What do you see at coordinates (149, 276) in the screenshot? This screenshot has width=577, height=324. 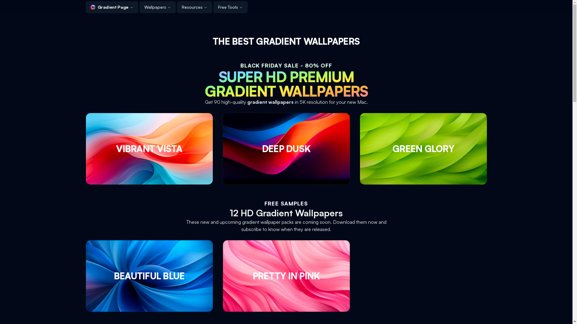 I see `BEAUTIFUL BLUE` at bounding box center [149, 276].